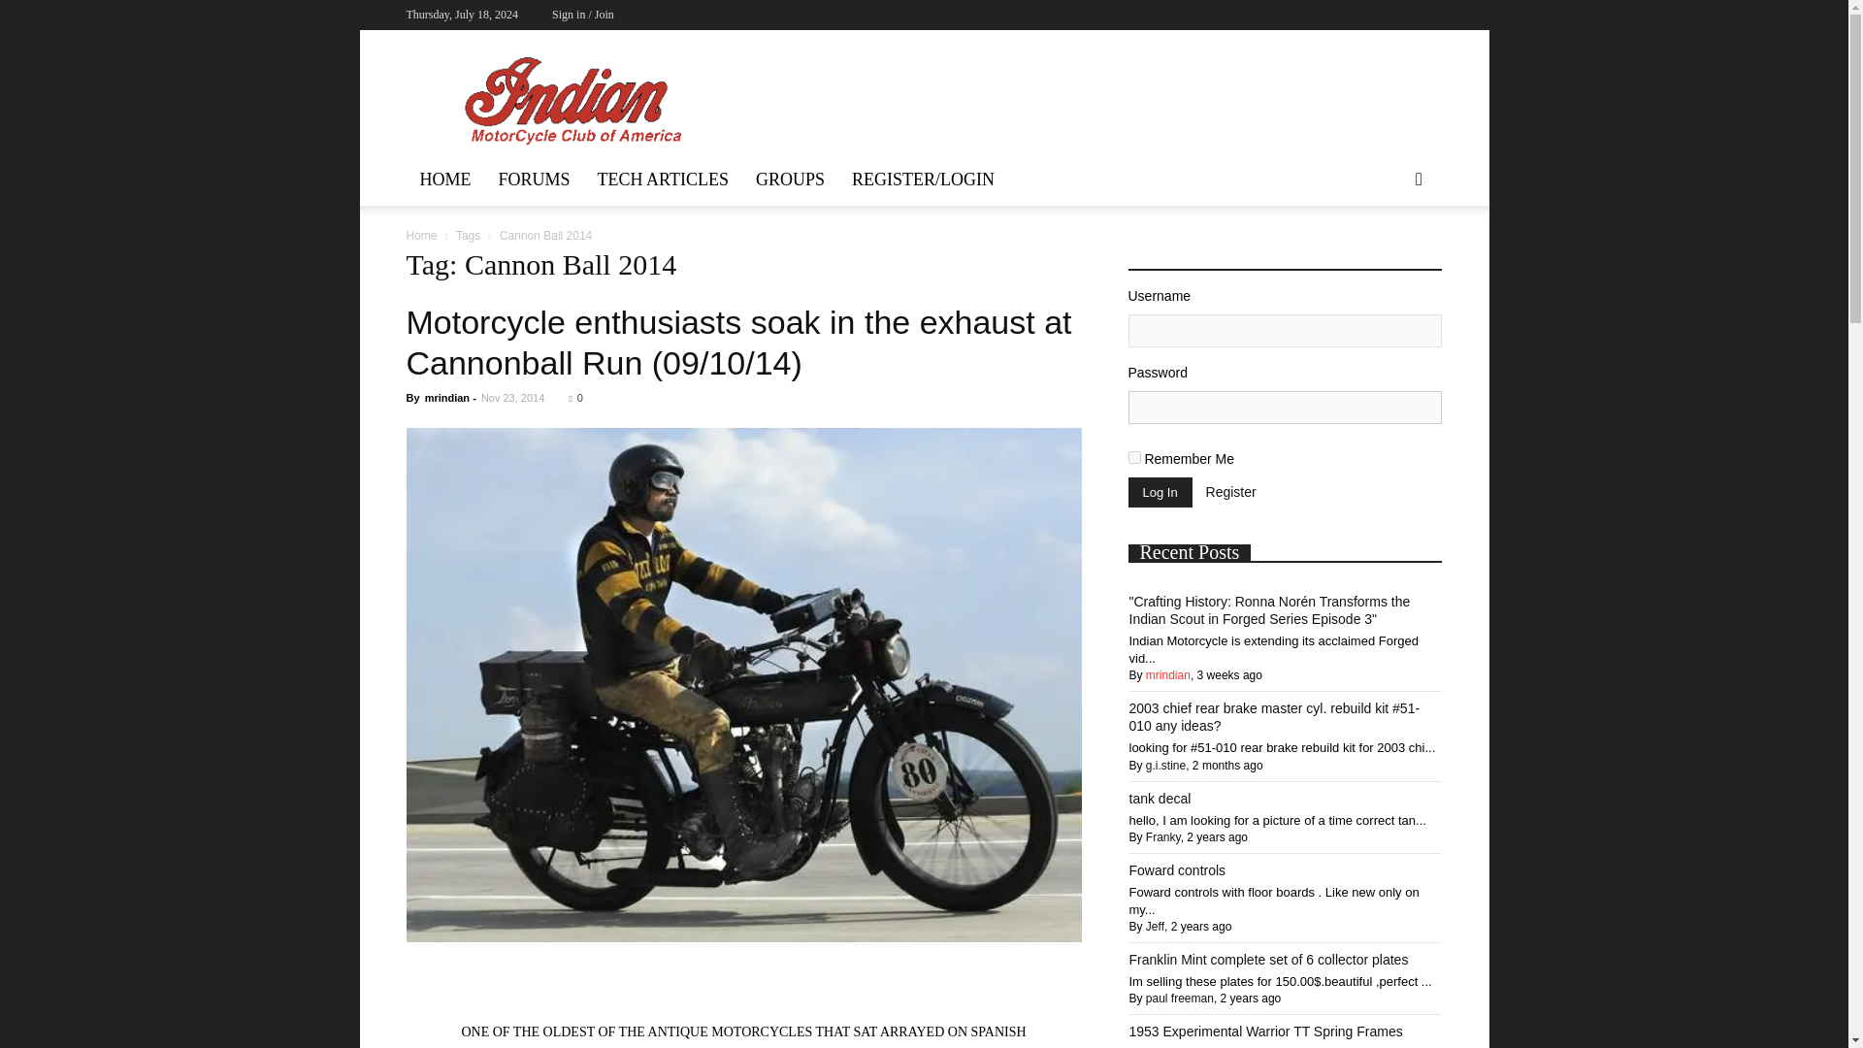  I want to click on TECH ARTICLES, so click(663, 179).